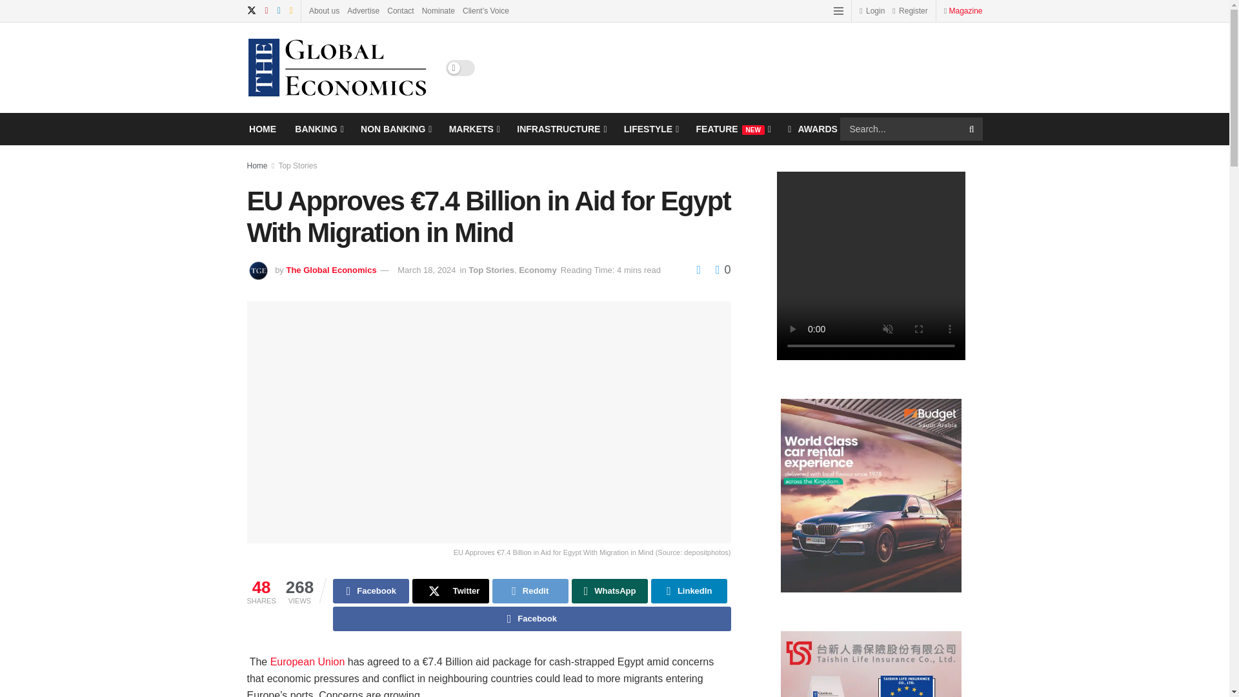 Image resolution: width=1239 pixels, height=697 pixels. What do you see at coordinates (909, 10) in the screenshot?
I see `Register` at bounding box center [909, 10].